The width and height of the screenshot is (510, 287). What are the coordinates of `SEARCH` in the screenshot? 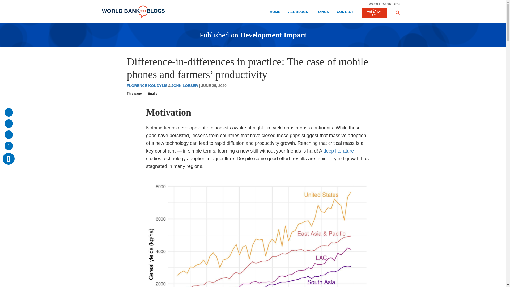 It's located at (397, 15).